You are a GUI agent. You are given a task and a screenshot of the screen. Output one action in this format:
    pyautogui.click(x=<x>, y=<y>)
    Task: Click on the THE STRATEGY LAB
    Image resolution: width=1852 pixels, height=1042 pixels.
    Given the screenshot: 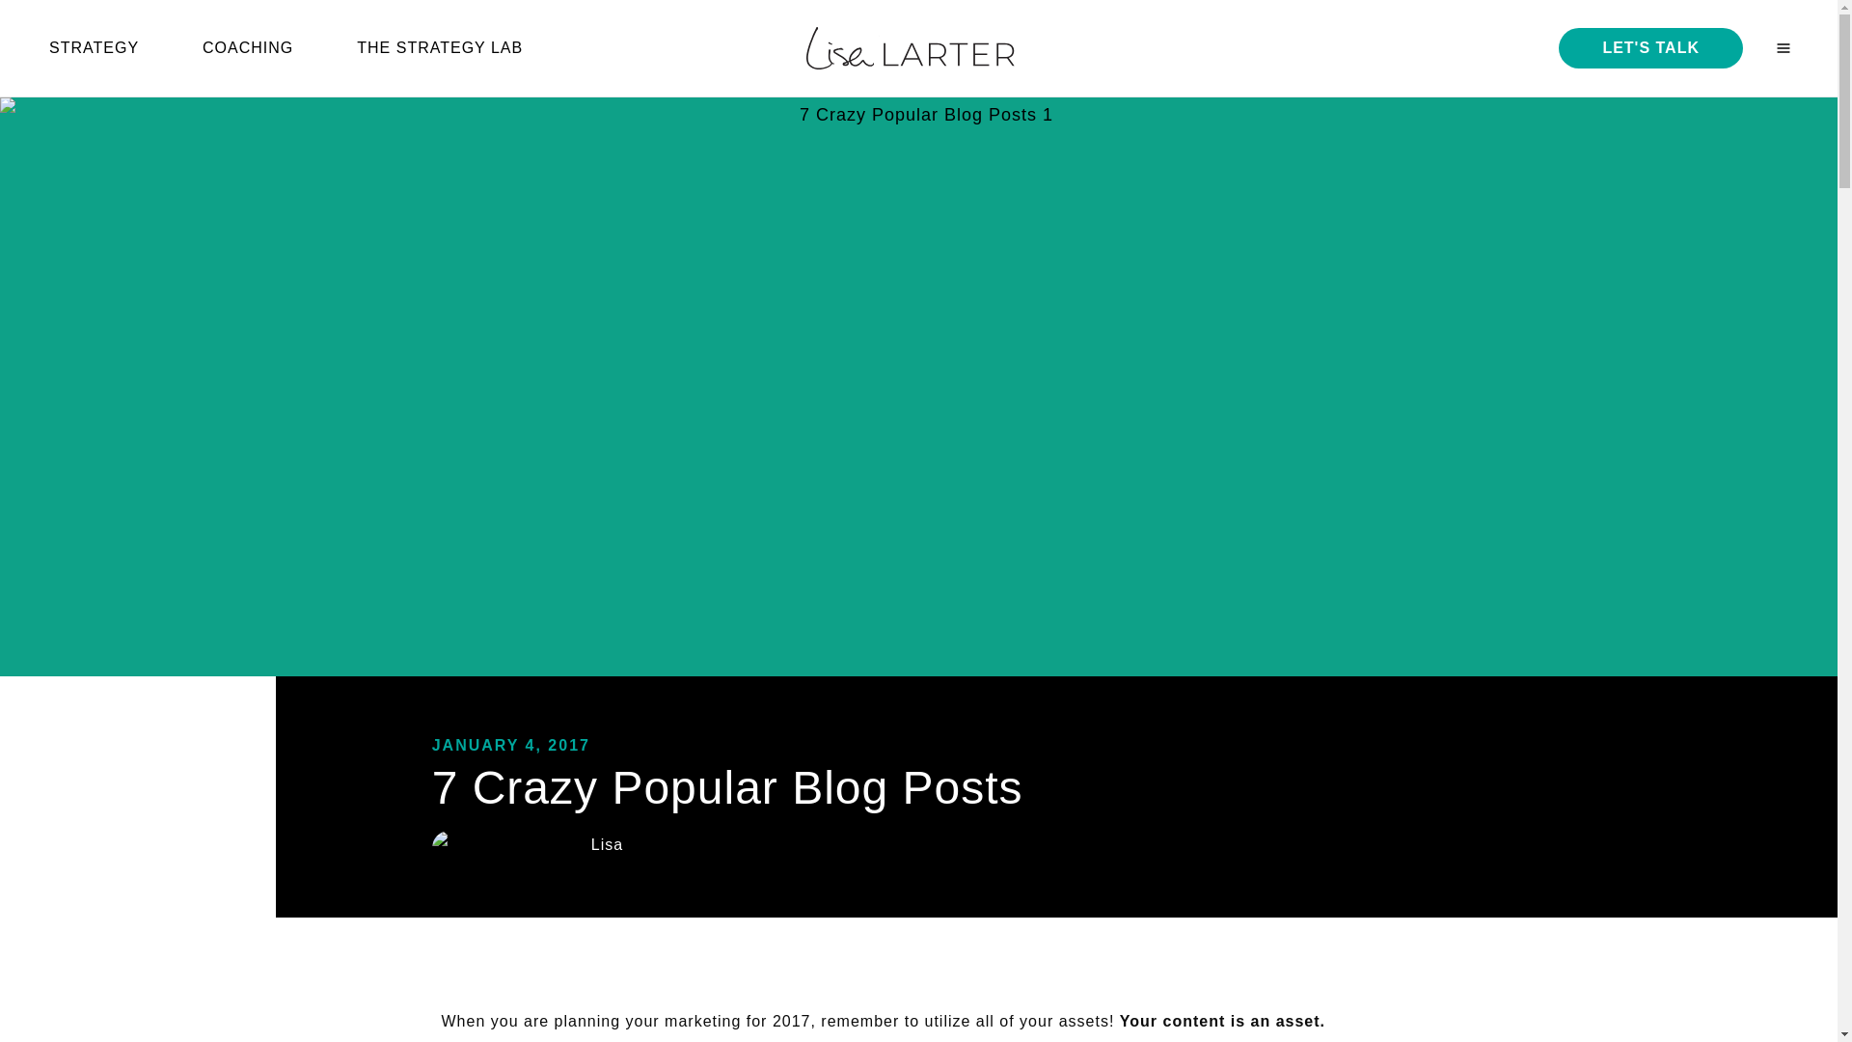 What is the action you would take?
    pyautogui.click(x=455, y=48)
    